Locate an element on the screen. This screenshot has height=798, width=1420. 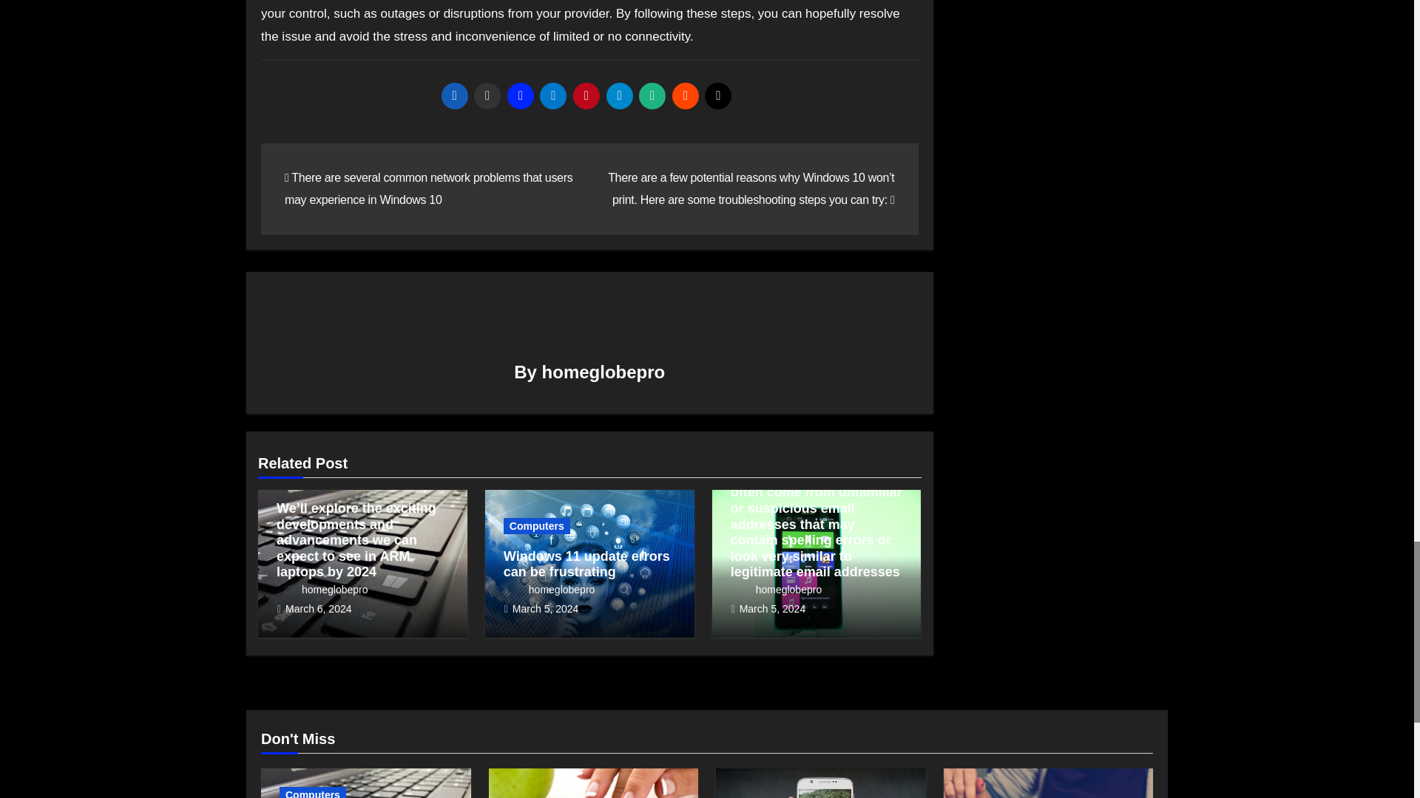
Permalink to: Windows 11 update errors can be frustrating is located at coordinates (587, 565).